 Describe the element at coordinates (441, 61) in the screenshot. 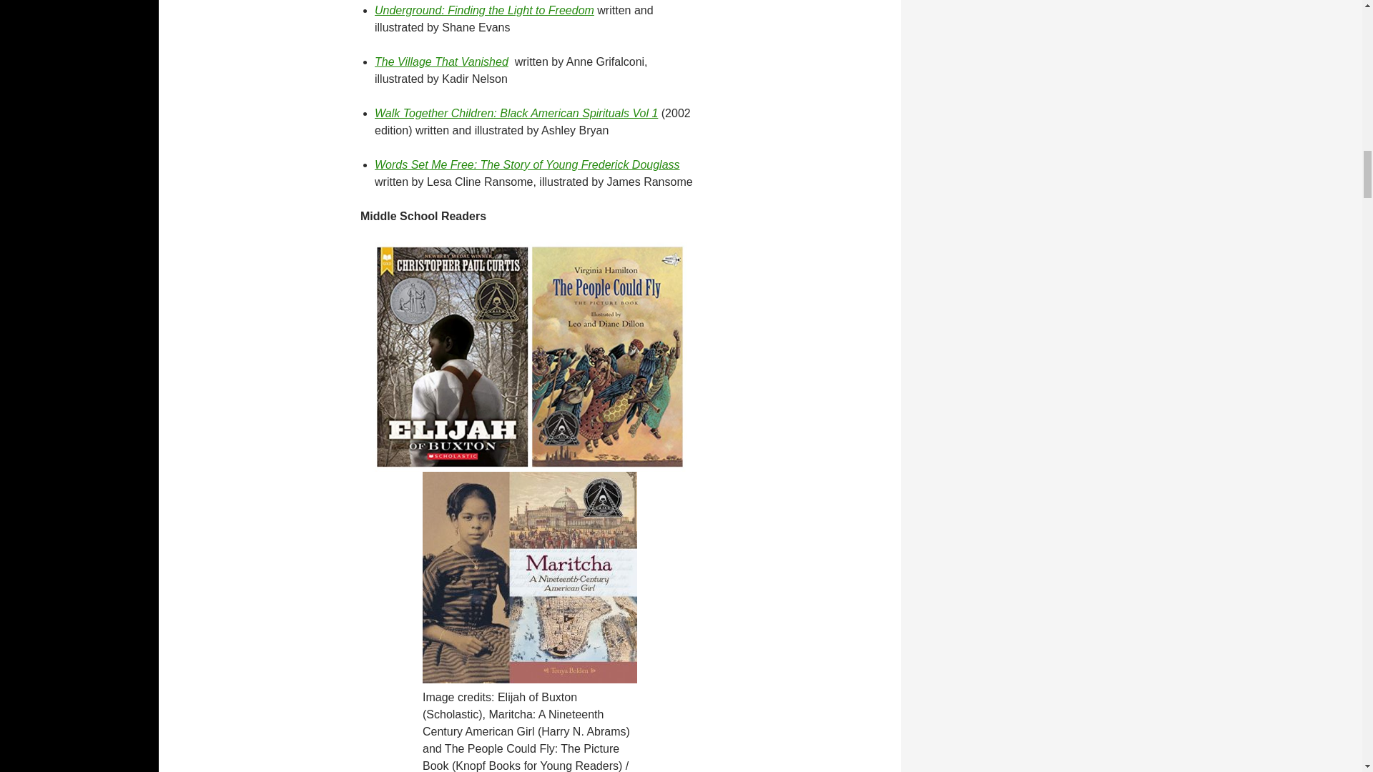

I see `The Village That Vanished` at that location.